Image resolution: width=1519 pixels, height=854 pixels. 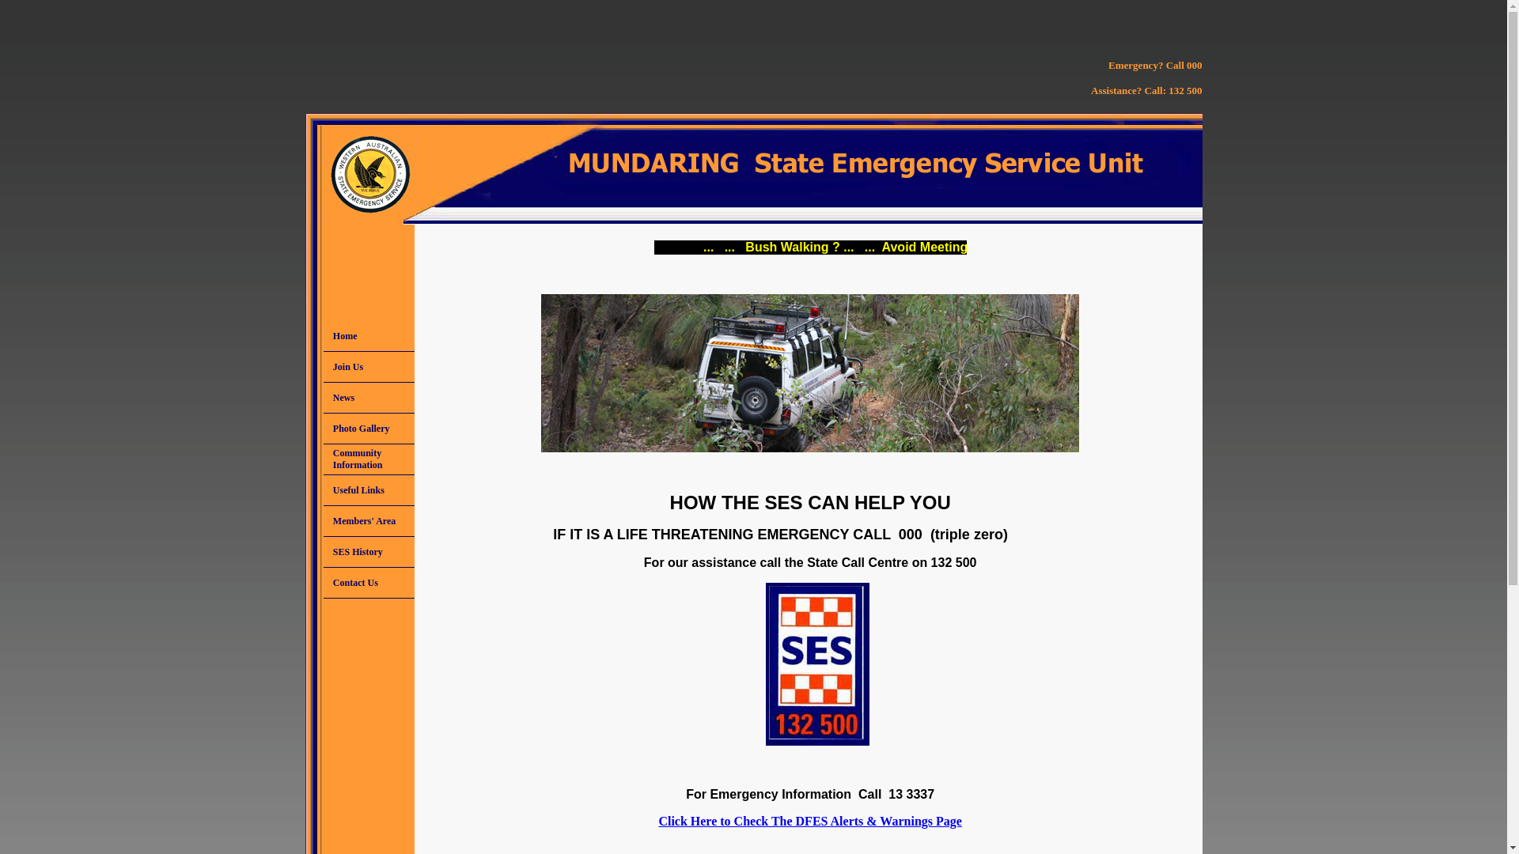 I want to click on Useful Links, so click(x=369, y=490).